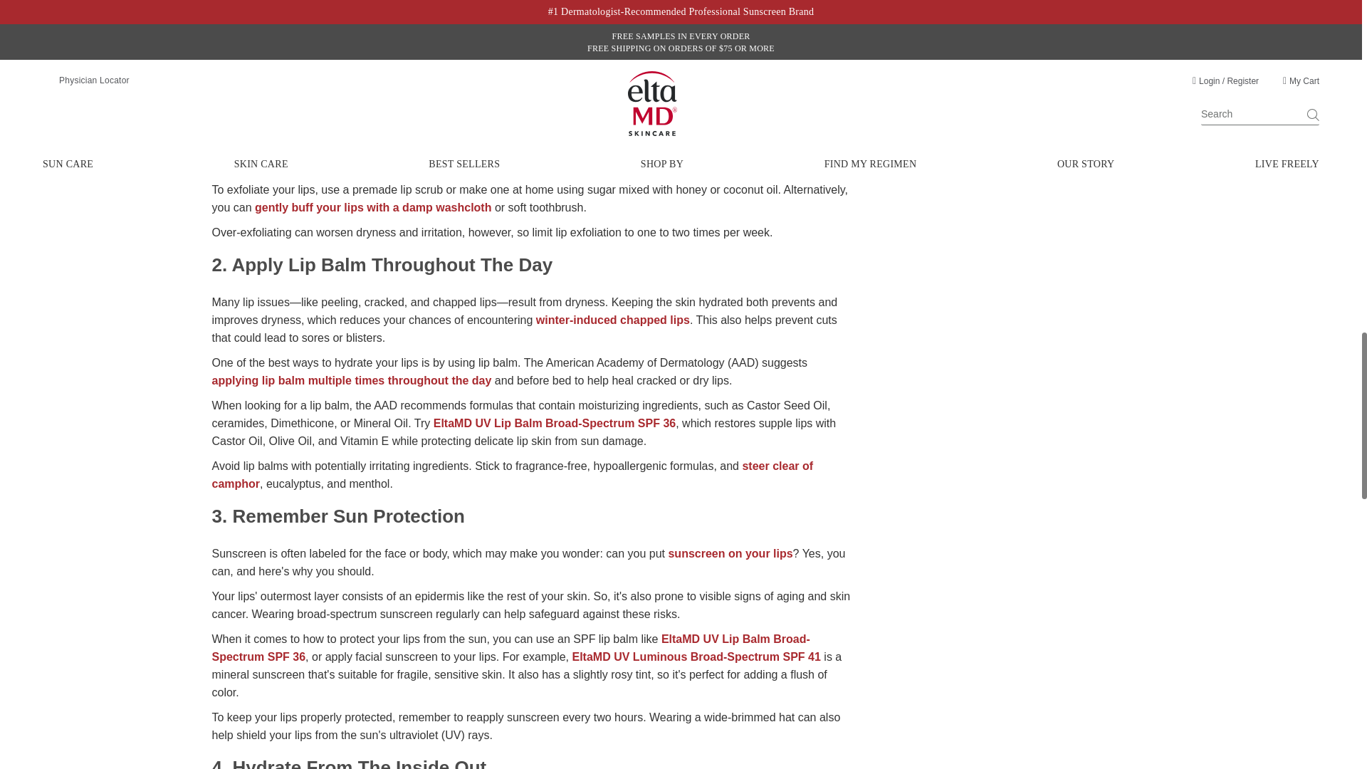 This screenshot has height=769, width=1367. What do you see at coordinates (352, 380) in the screenshot?
I see `applying lip balm multiple times throughout the day` at bounding box center [352, 380].